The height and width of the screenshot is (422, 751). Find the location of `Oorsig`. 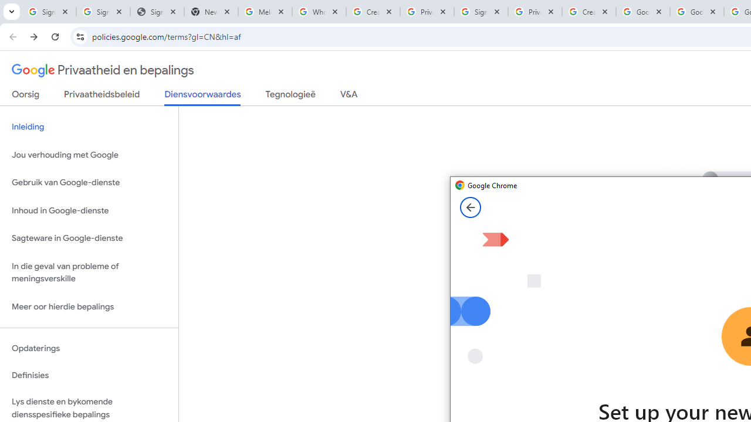

Oorsig is located at coordinates (26, 97).